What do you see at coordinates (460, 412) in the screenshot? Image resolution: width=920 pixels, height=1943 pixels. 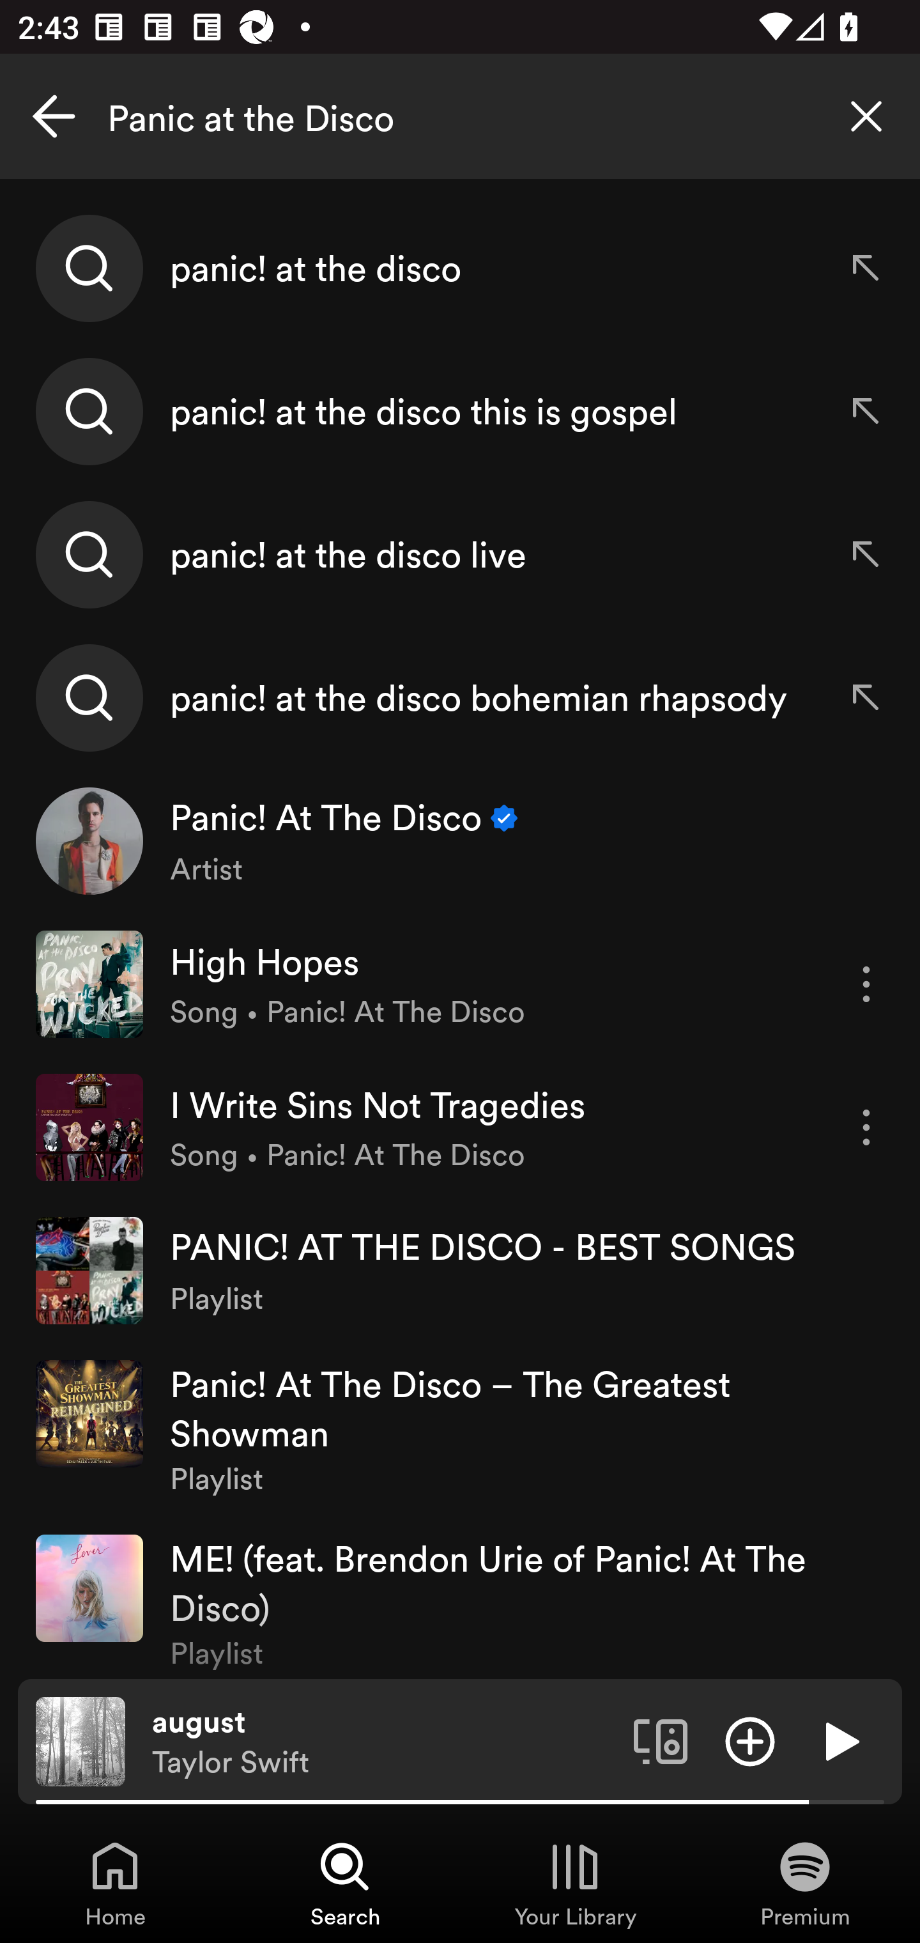 I see `panic! at the disco this is gospel` at bounding box center [460, 412].